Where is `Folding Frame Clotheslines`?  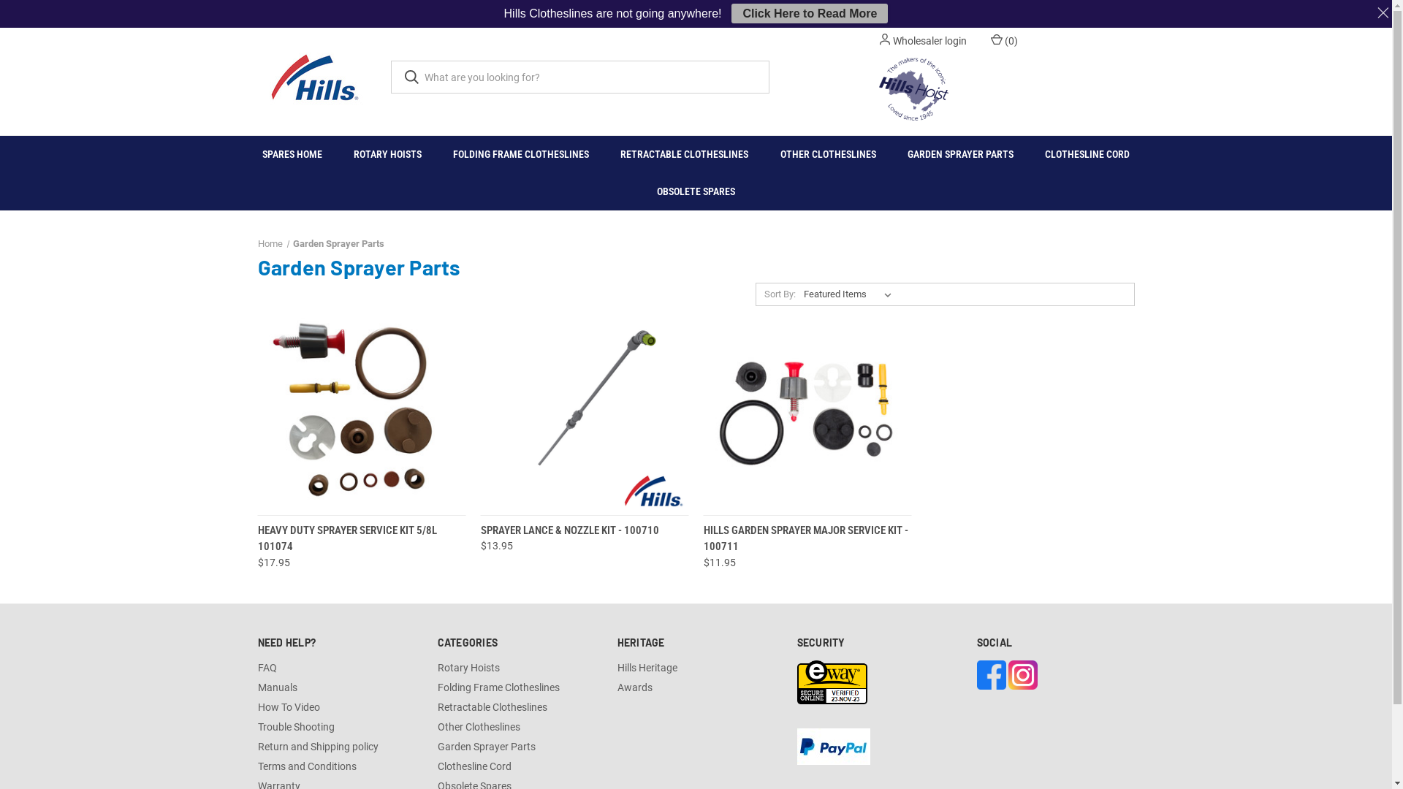 Folding Frame Clotheslines is located at coordinates (498, 687).